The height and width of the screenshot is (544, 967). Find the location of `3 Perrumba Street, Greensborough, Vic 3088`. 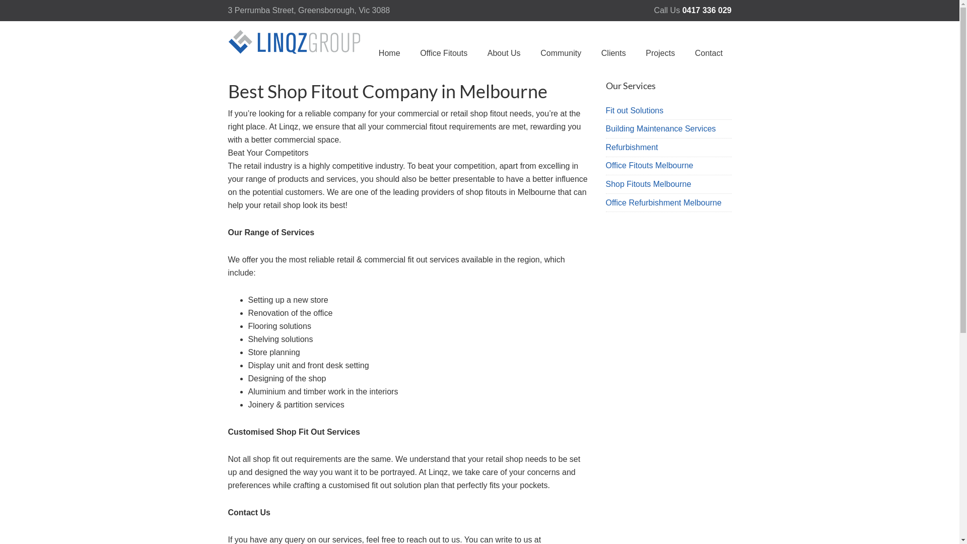

3 Perrumba Street, Greensborough, Vic 3088 is located at coordinates (309, 10).